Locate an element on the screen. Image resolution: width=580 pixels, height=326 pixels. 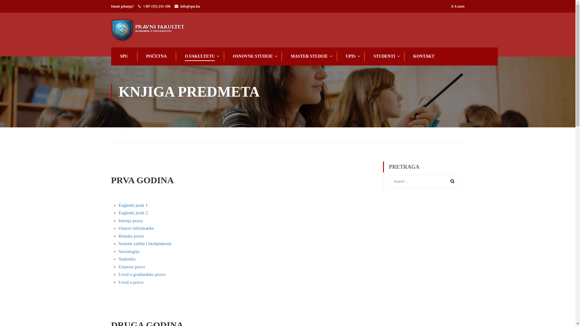
+387 (55) 231-196 is located at coordinates (156, 6).